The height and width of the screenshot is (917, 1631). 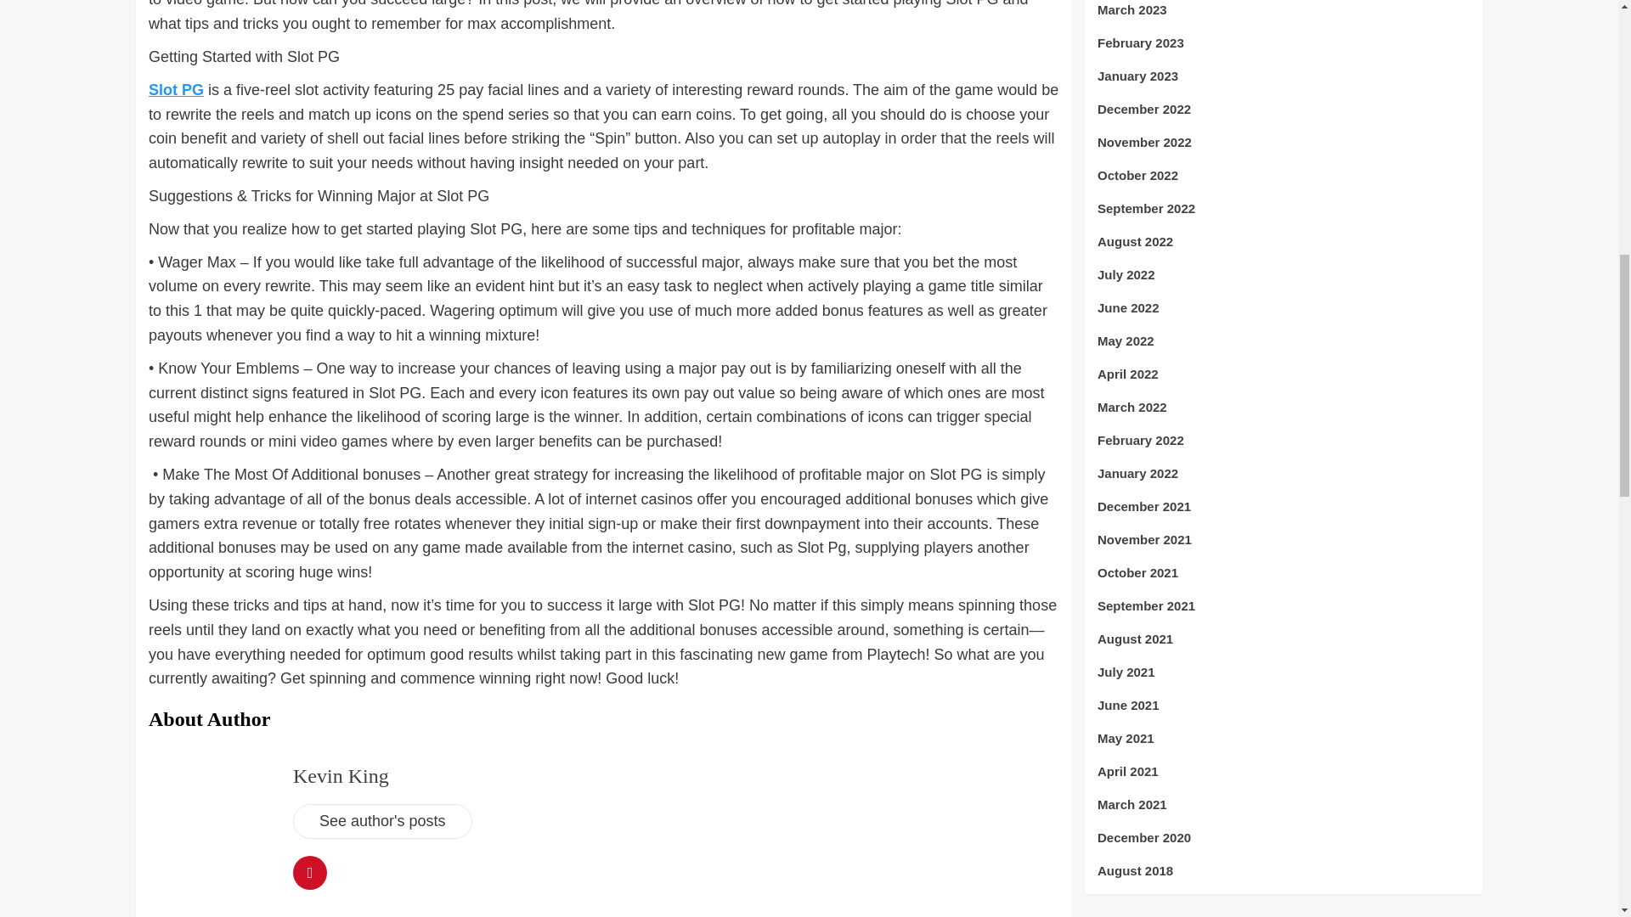 I want to click on Slot PG, so click(x=176, y=90).